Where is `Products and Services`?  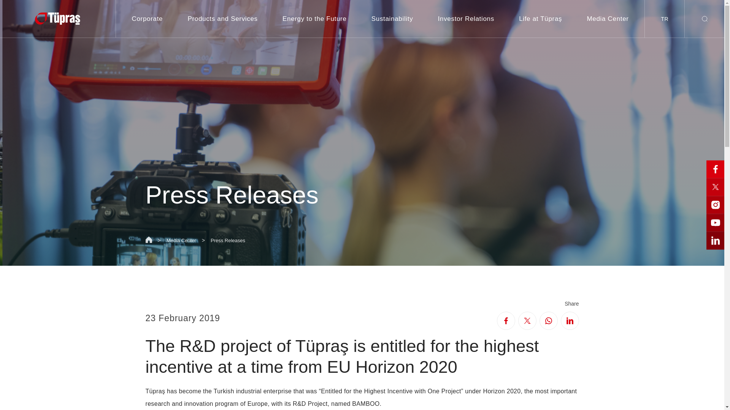
Products and Services is located at coordinates (222, 19).